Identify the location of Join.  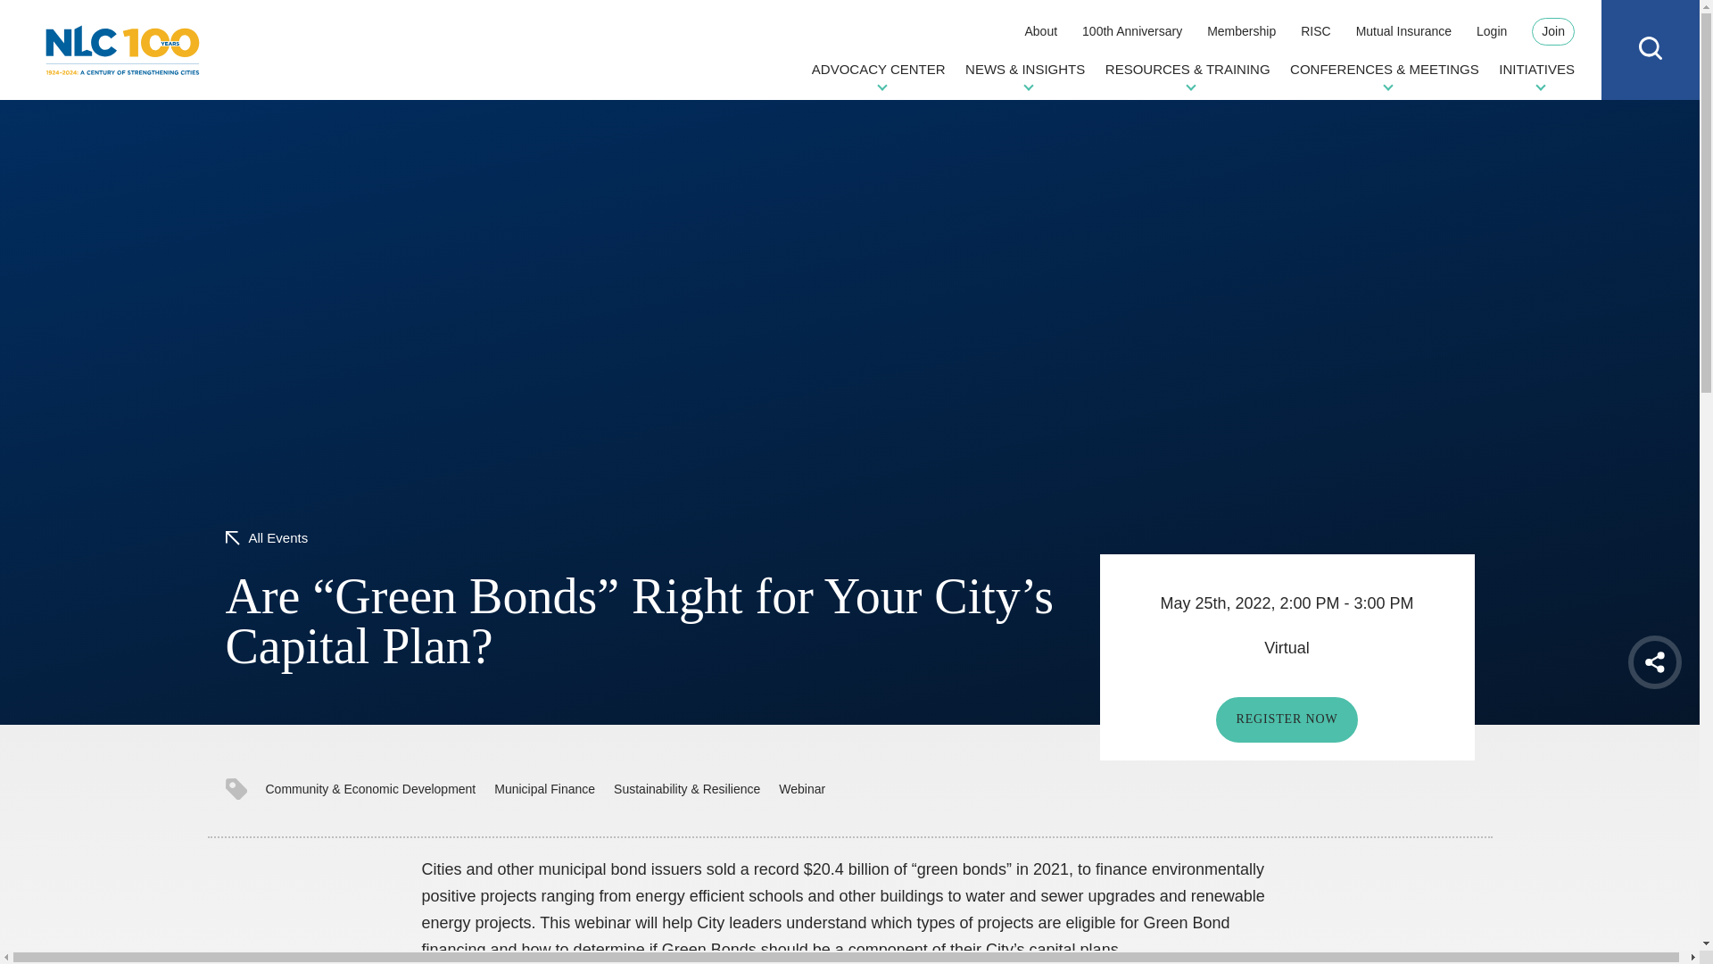
(1552, 31).